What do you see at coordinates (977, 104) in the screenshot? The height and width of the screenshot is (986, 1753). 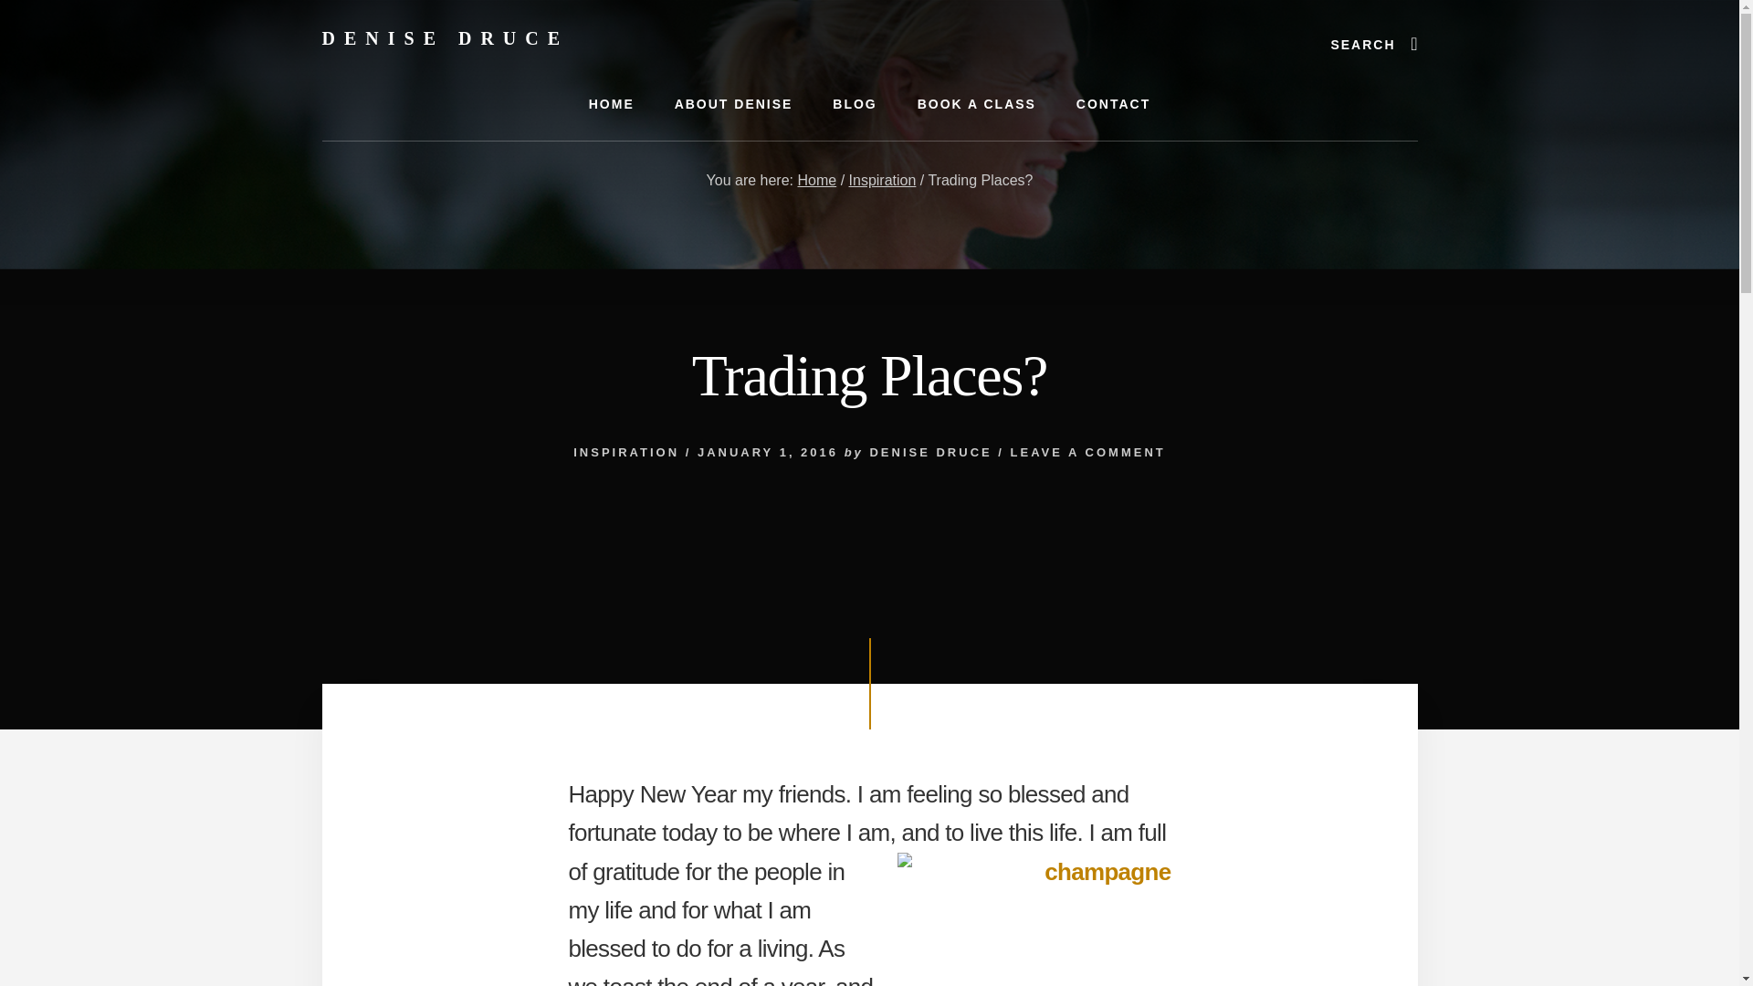 I see `BOOK A CLASS` at bounding box center [977, 104].